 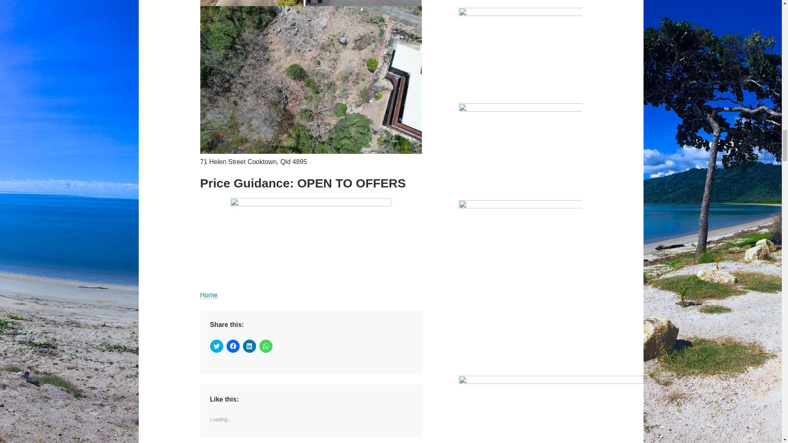 What do you see at coordinates (217, 346) in the screenshot?
I see `Click to share on Twitter` at bounding box center [217, 346].